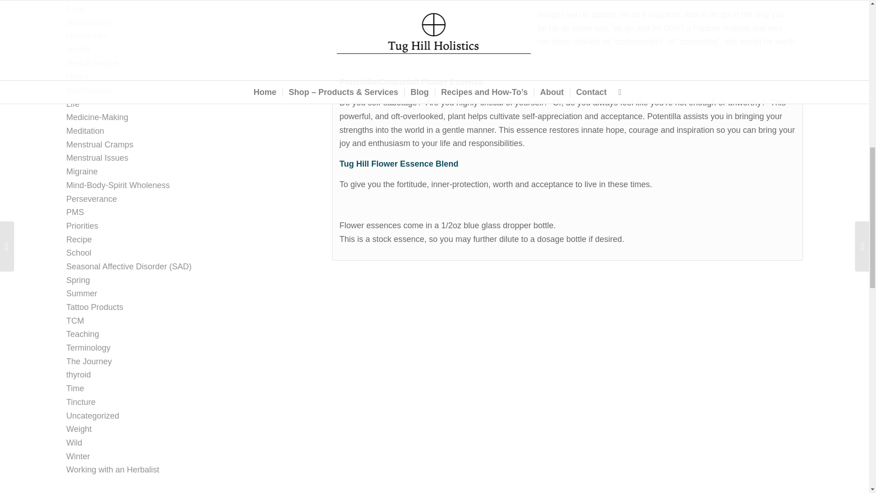  Describe the element at coordinates (92, 63) in the screenshot. I see `Herbal Recipe` at that location.